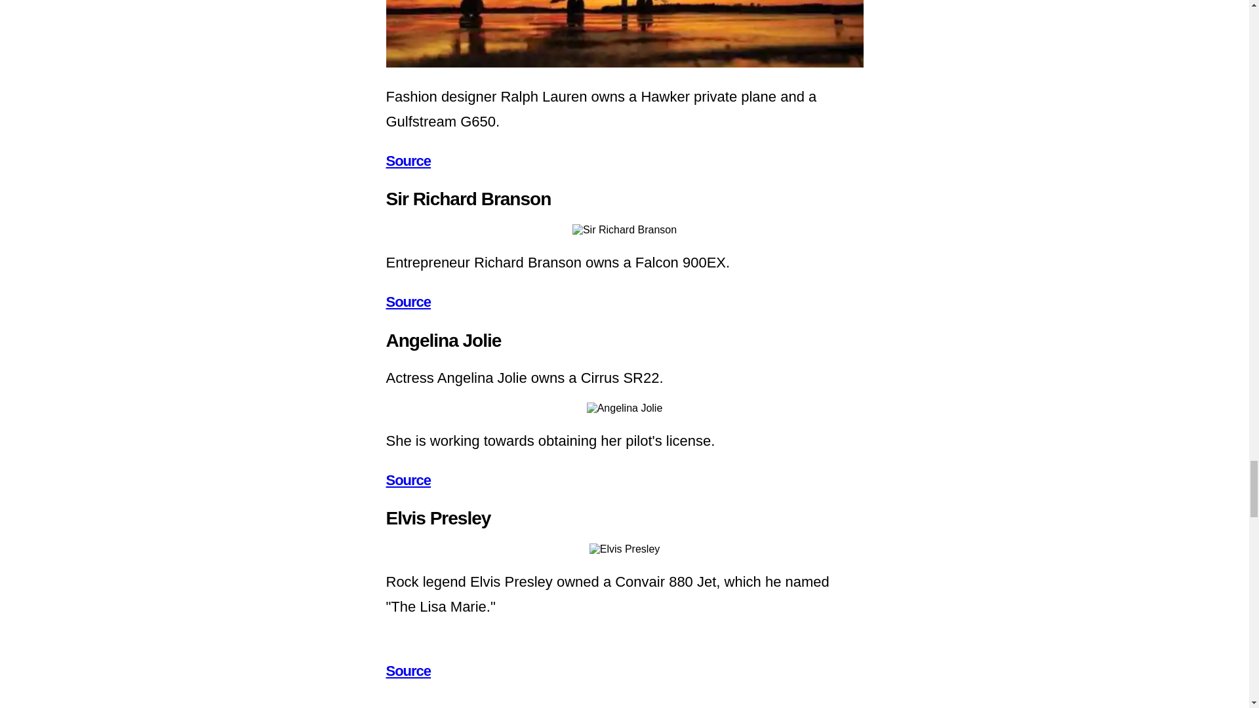  What do you see at coordinates (408, 161) in the screenshot?
I see `Source` at bounding box center [408, 161].